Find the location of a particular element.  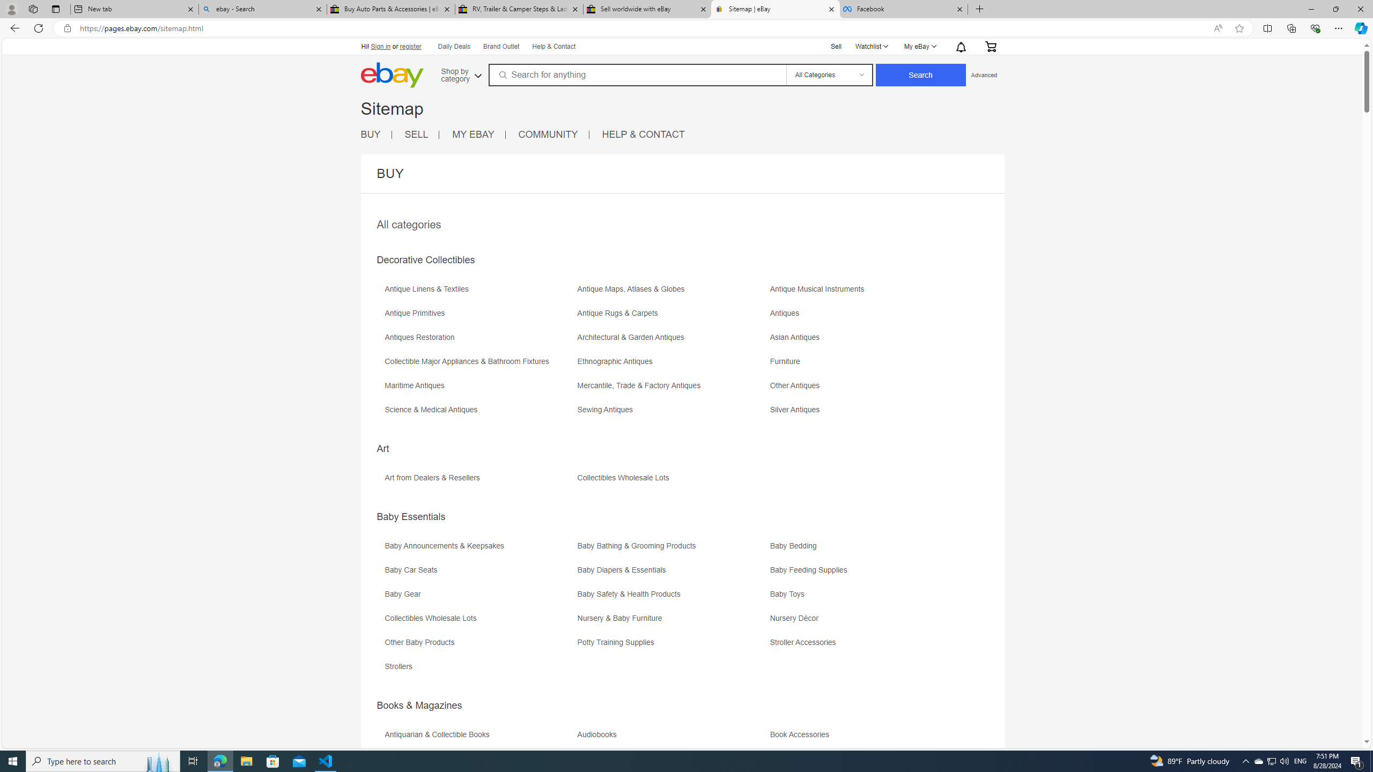

MY EBAY is located at coordinates (478, 135).